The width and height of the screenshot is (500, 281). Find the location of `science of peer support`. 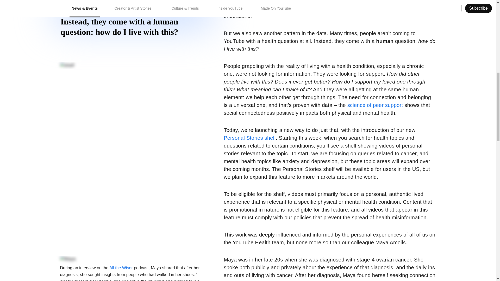

science of peer support is located at coordinates (375, 105).